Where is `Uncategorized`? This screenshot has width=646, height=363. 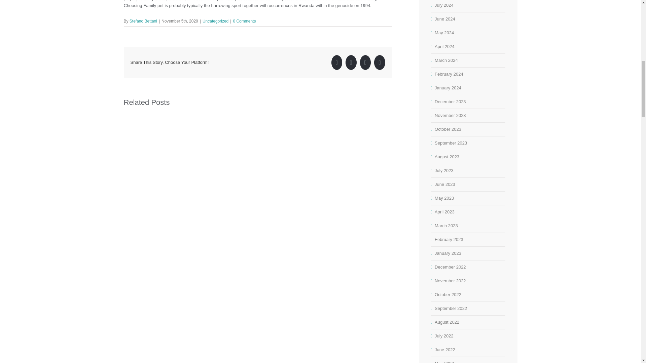 Uncategorized is located at coordinates (215, 21).